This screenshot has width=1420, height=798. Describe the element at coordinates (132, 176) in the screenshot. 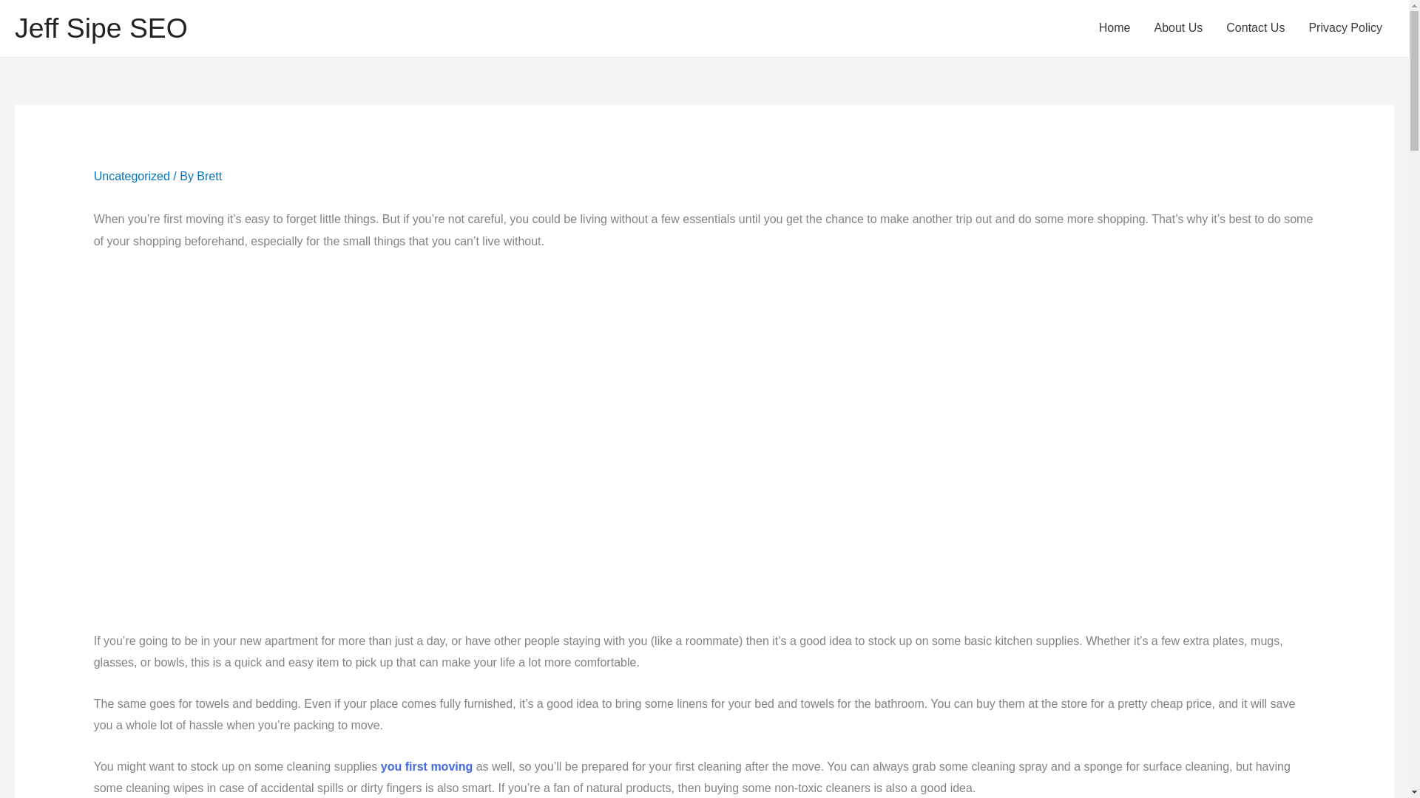

I see `Uncategorized` at that location.